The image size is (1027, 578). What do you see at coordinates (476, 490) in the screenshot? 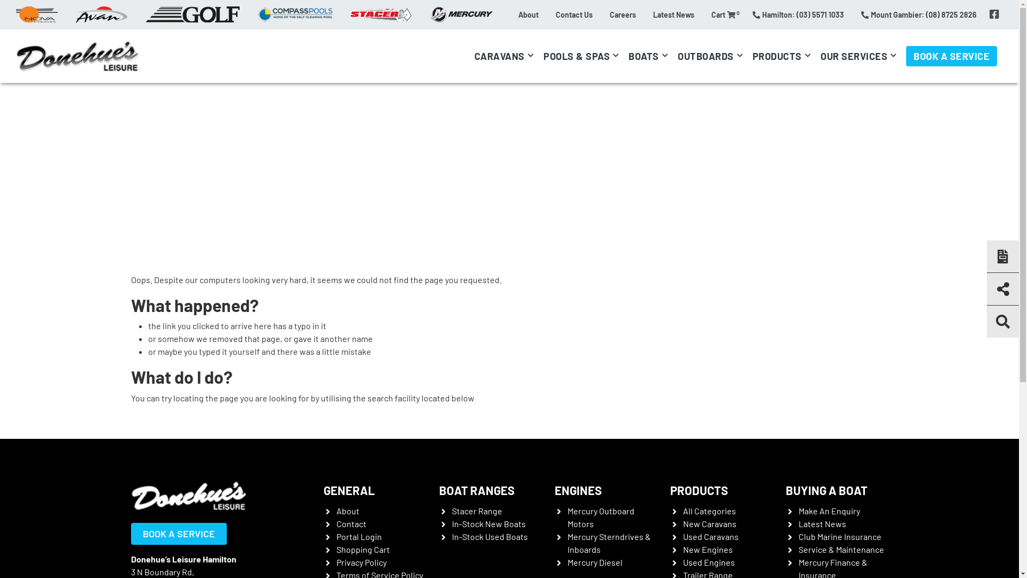
I see `BOAT RANGES` at bounding box center [476, 490].